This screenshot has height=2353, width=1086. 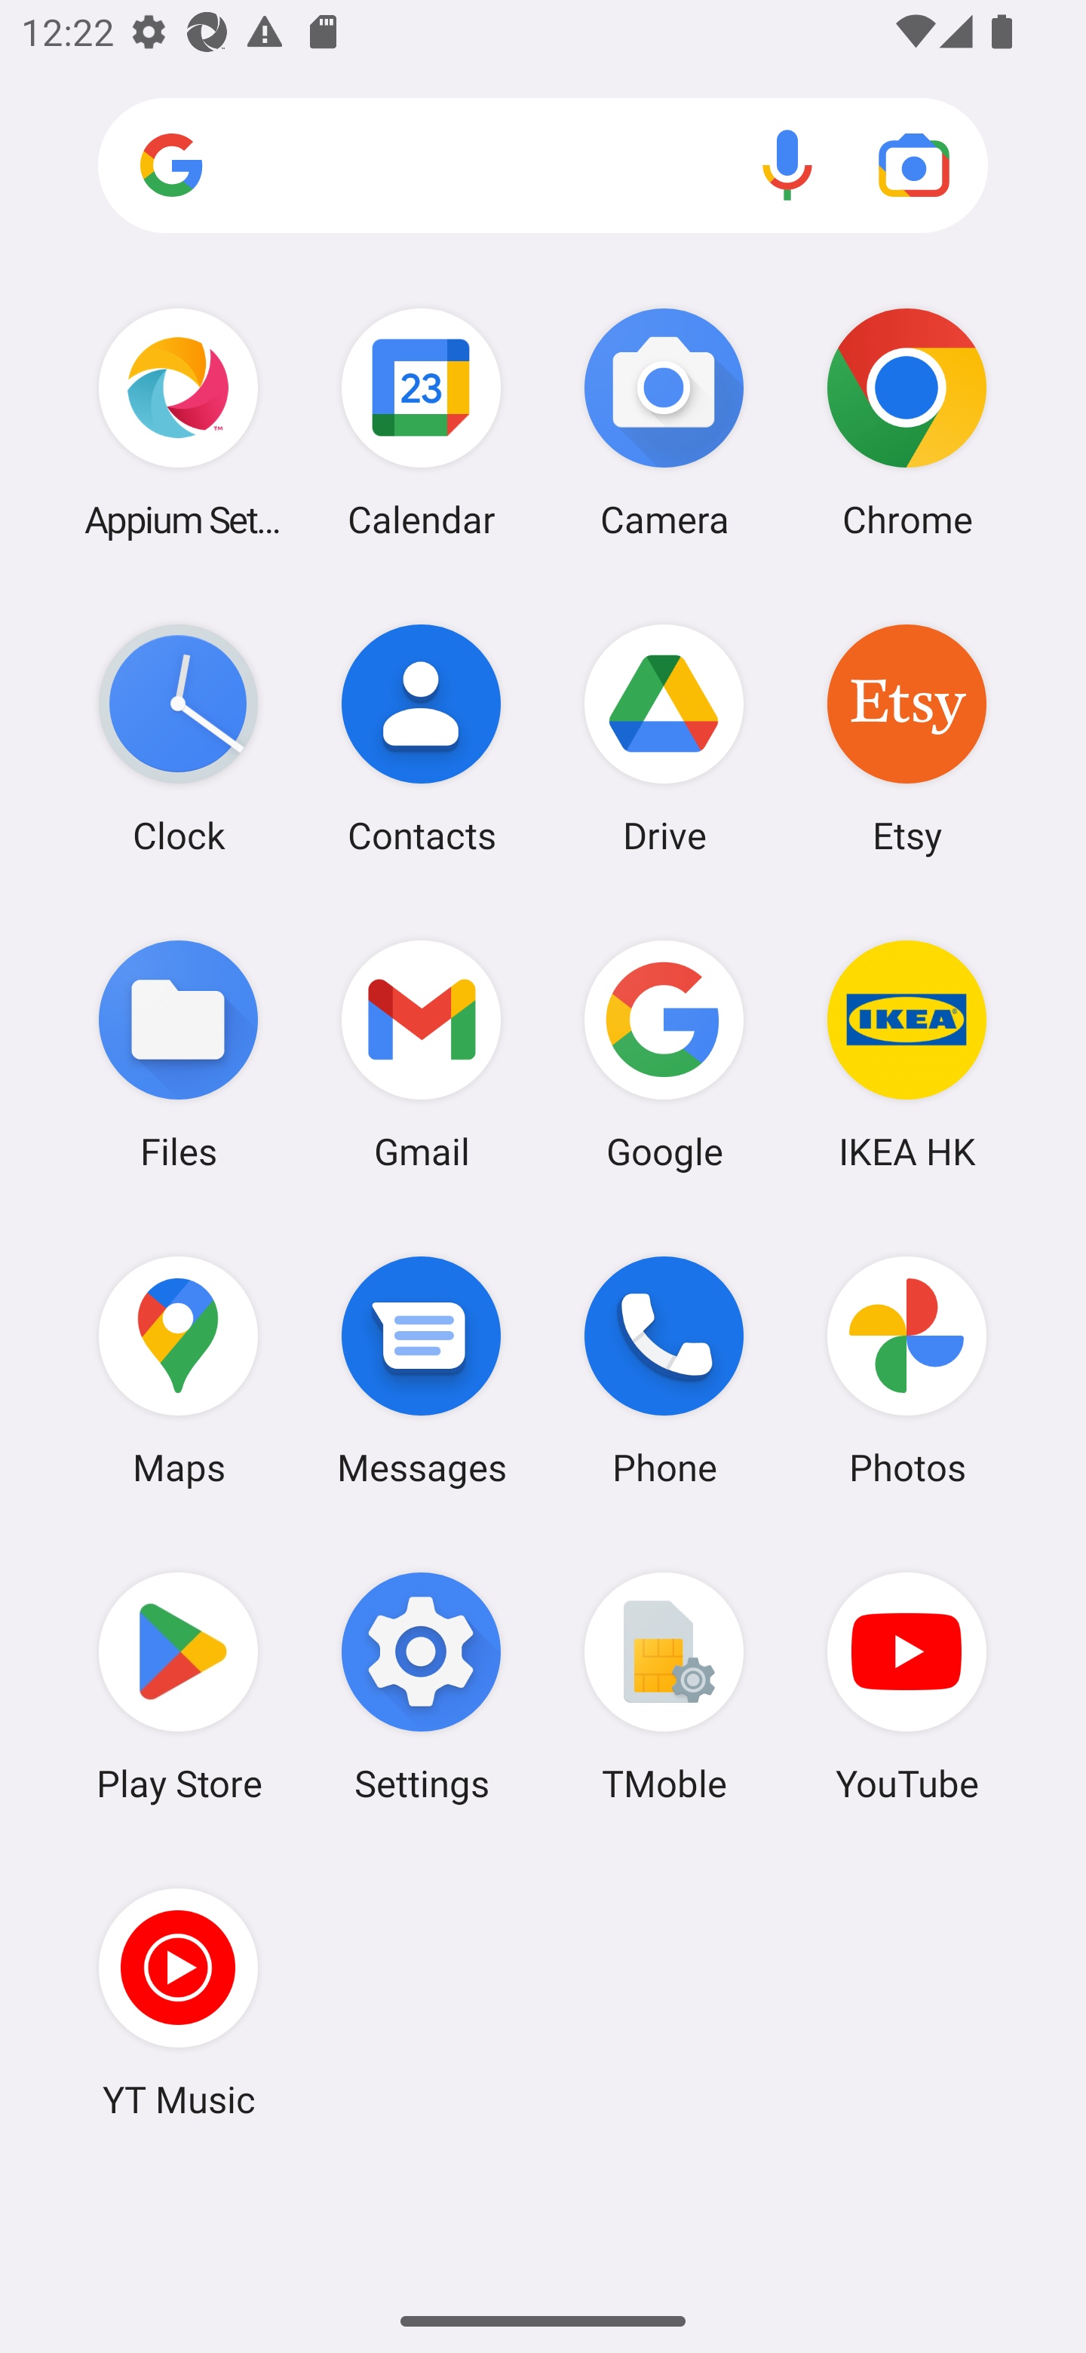 What do you see at coordinates (907, 1370) in the screenshot?
I see `Photos` at bounding box center [907, 1370].